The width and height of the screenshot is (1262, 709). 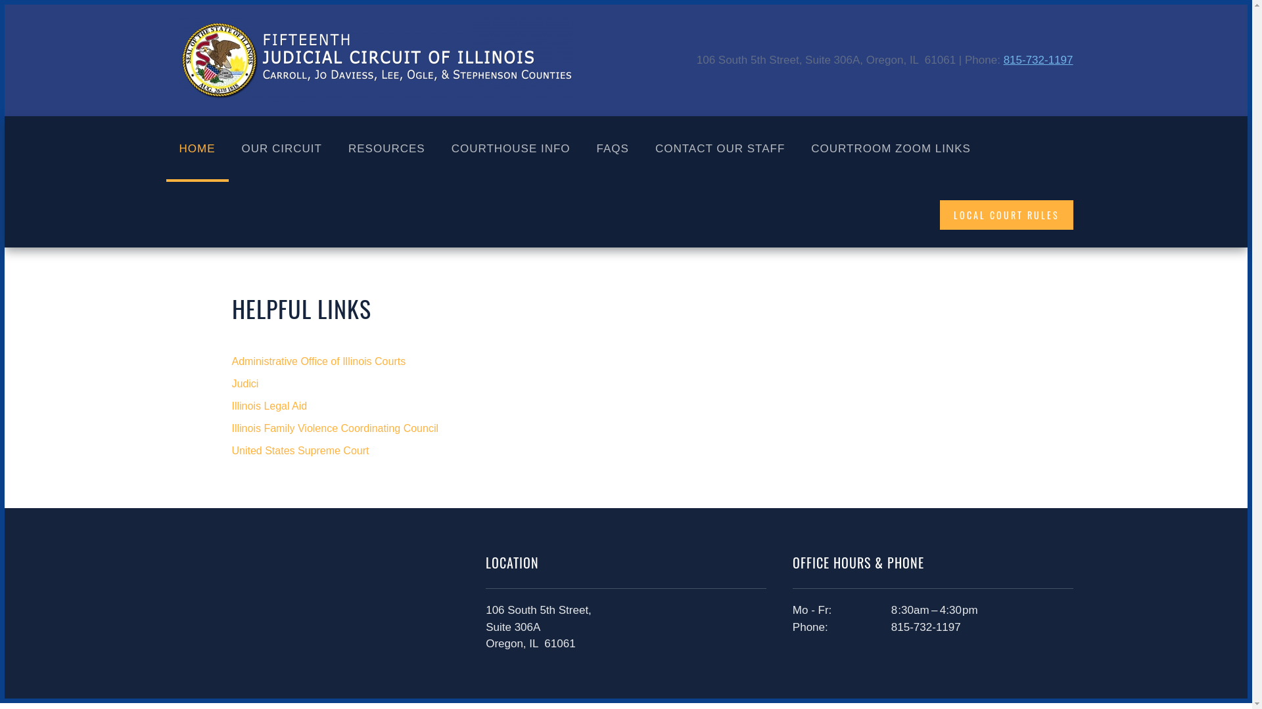 I want to click on COURTROOM ZOOM LINKS, so click(x=891, y=149).